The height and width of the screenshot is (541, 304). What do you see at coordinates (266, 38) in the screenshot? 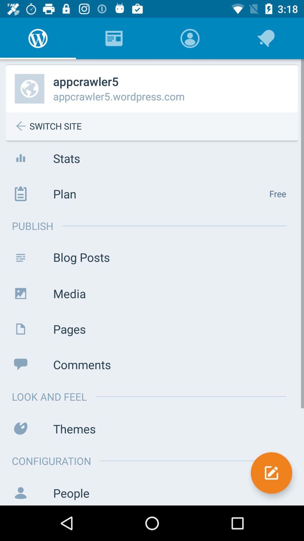
I see `click on bell icon on the topmost right corner of the page beside contact icon` at bounding box center [266, 38].